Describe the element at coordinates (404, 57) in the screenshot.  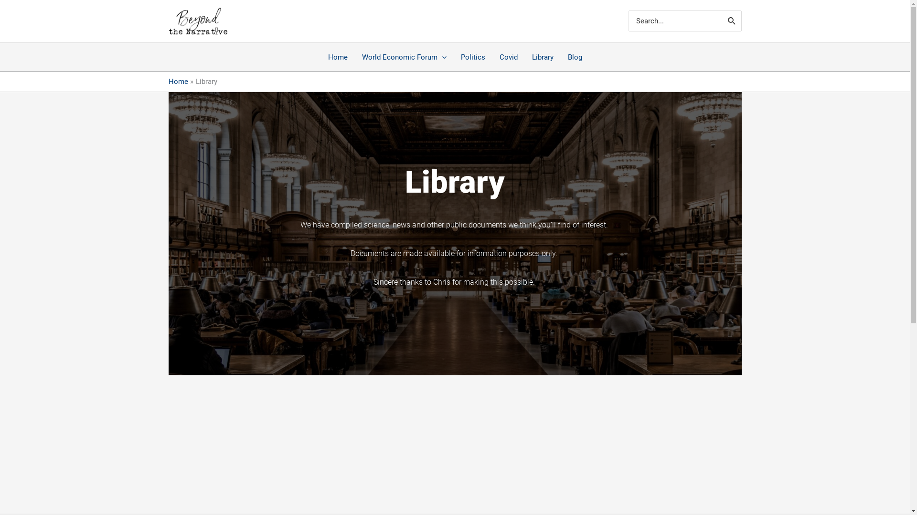
I see `World Economic Forum` at that location.